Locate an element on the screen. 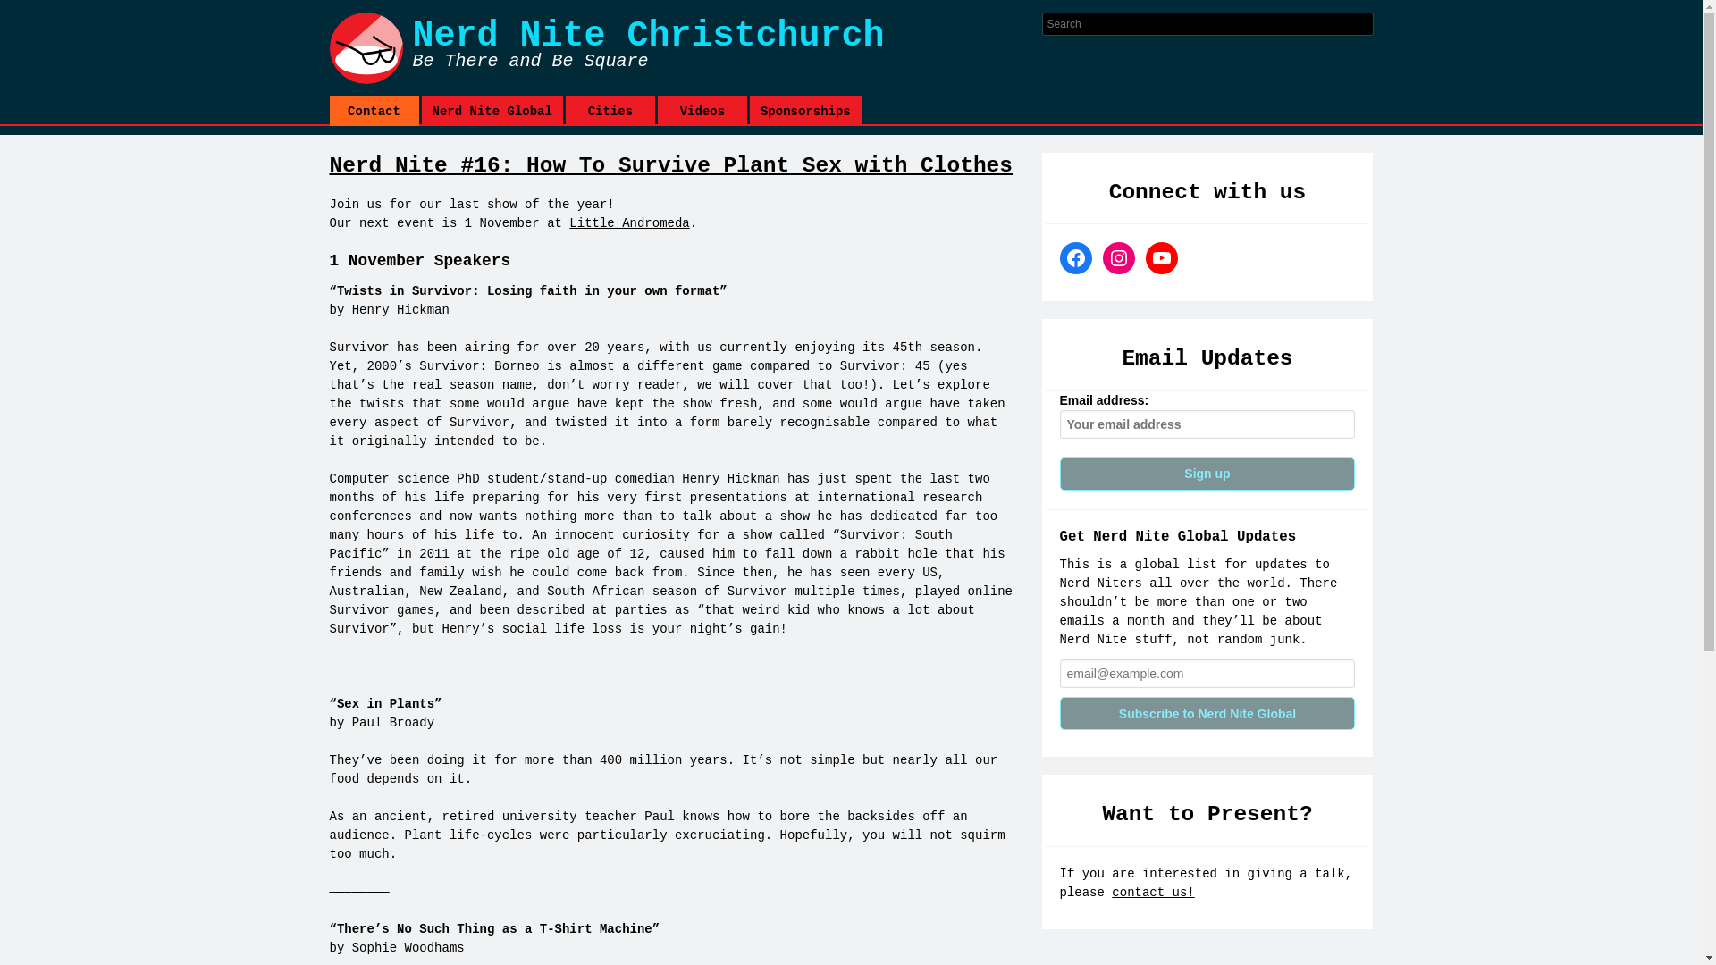 This screenshot has width=1716, height=965. Contact is located at coordinates (374, 111).